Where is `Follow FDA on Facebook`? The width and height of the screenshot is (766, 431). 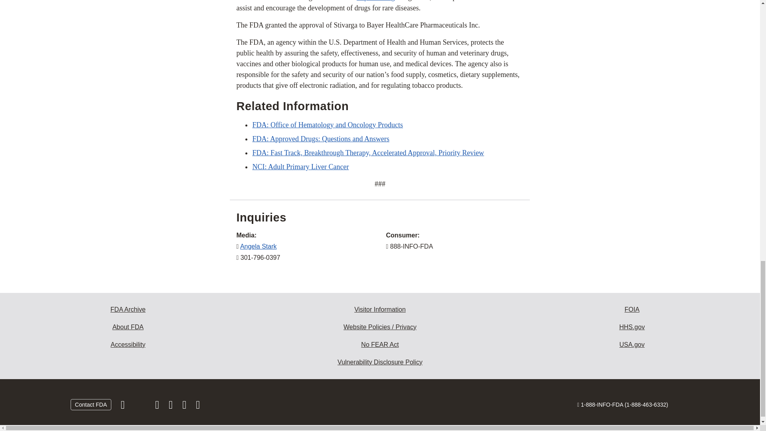 Follow FDA on Facebook is located at coordinates (124, 406).